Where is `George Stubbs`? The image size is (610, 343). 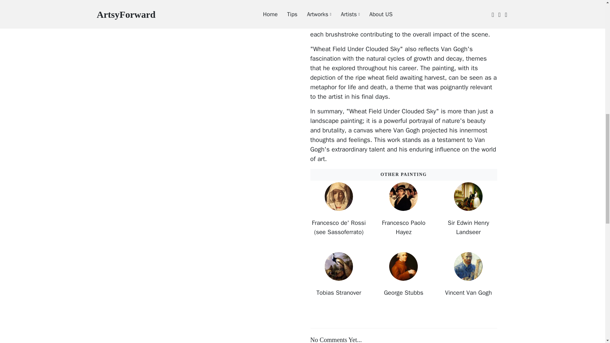 George Stubbs is located at coordinates (403, 293).